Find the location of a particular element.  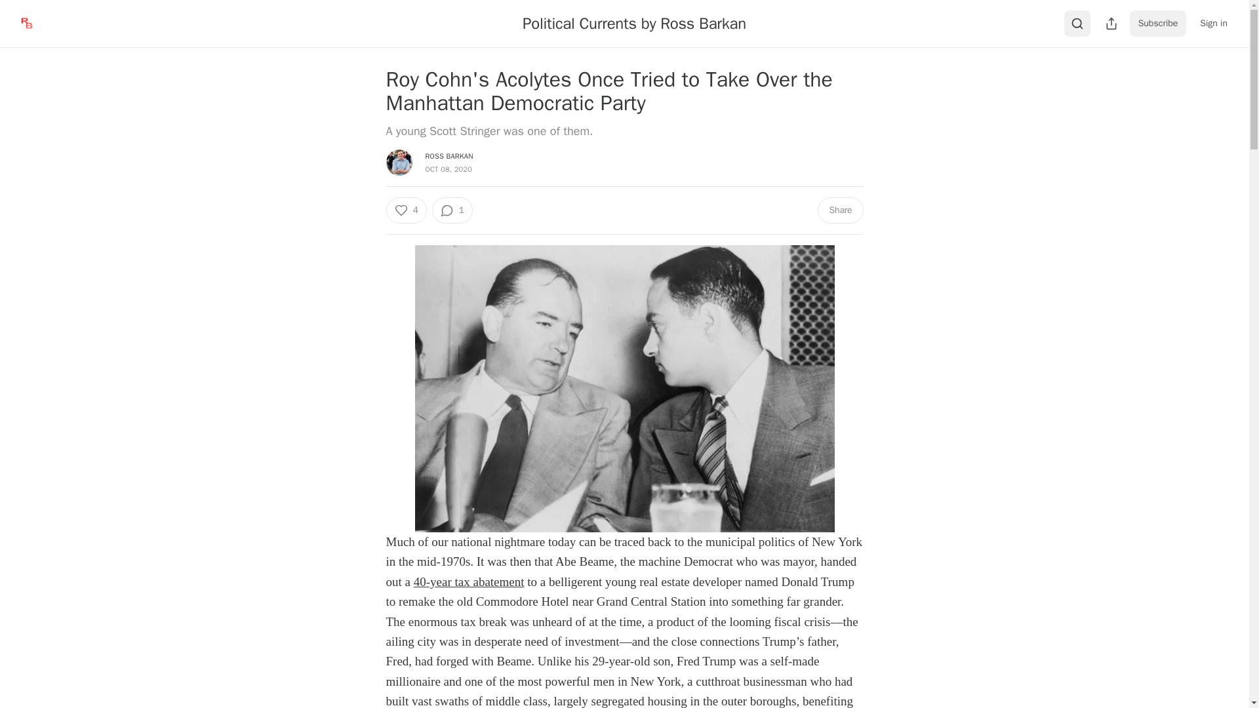

ROSS BARKAN is located at coordinates (449, 156).